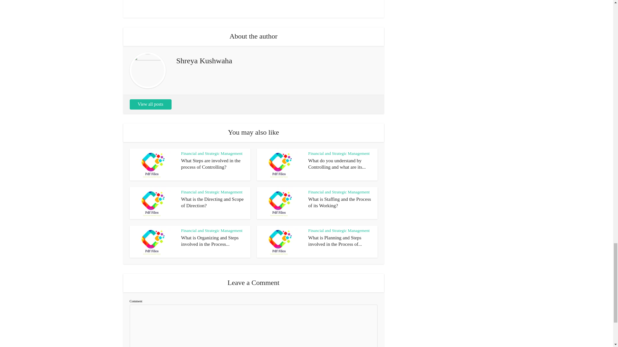  I want to click on What is the Directing and Scope of Direction?, so click(212, 22).